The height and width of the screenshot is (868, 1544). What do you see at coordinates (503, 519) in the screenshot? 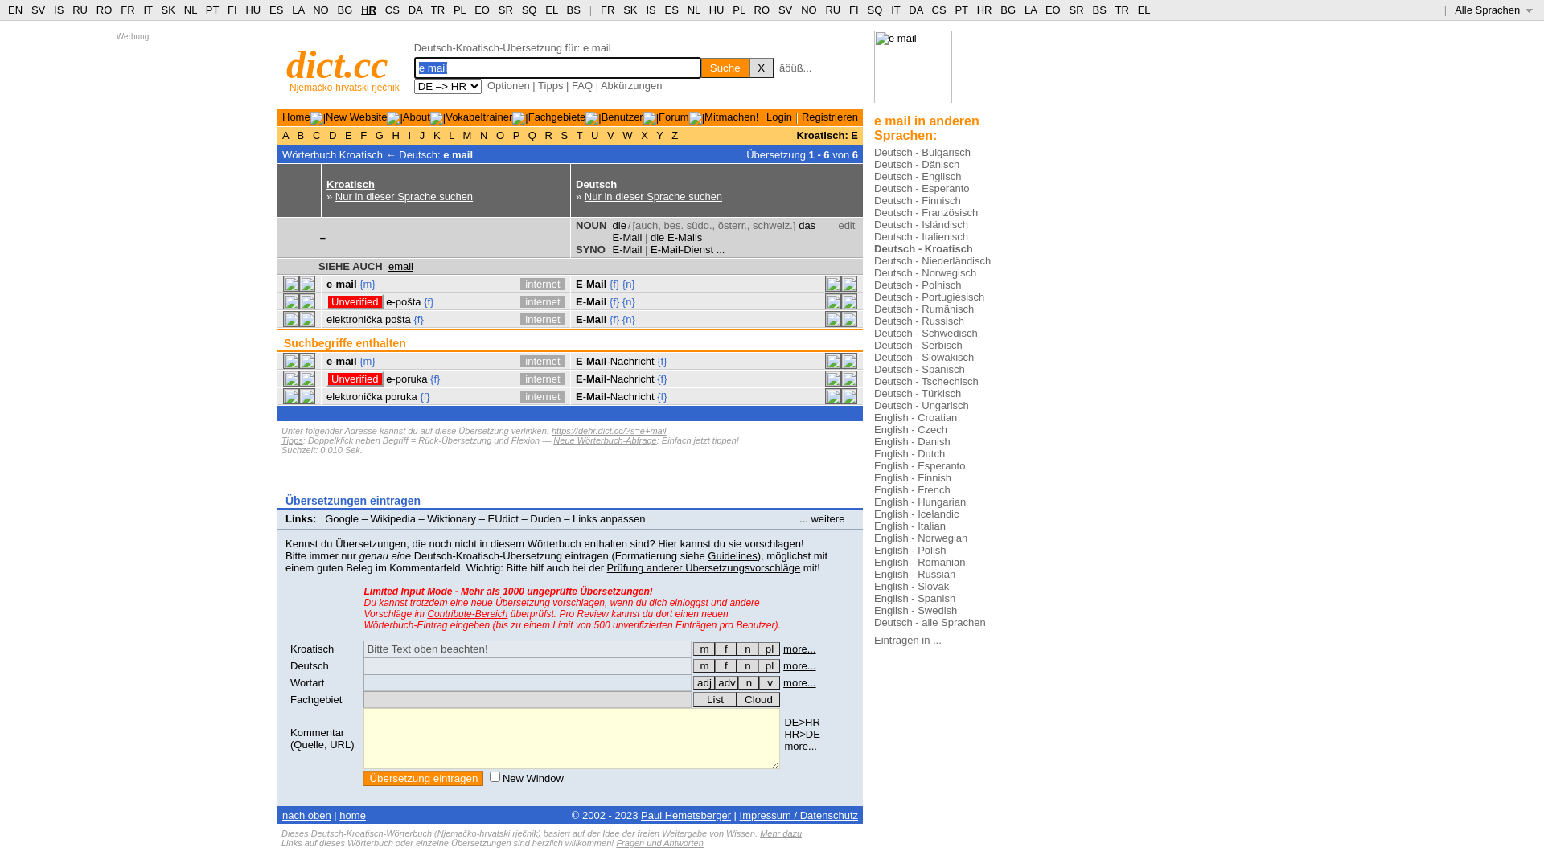
I see `EUdict` at bounding box center [503, 519].